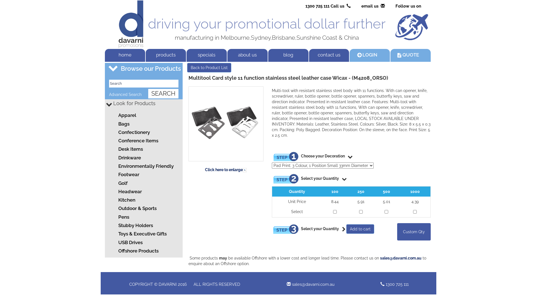 This screenshot has height=302, width=537. Describe the element at coordinates (125, 55) in the screenshot. I see `home` at that location.